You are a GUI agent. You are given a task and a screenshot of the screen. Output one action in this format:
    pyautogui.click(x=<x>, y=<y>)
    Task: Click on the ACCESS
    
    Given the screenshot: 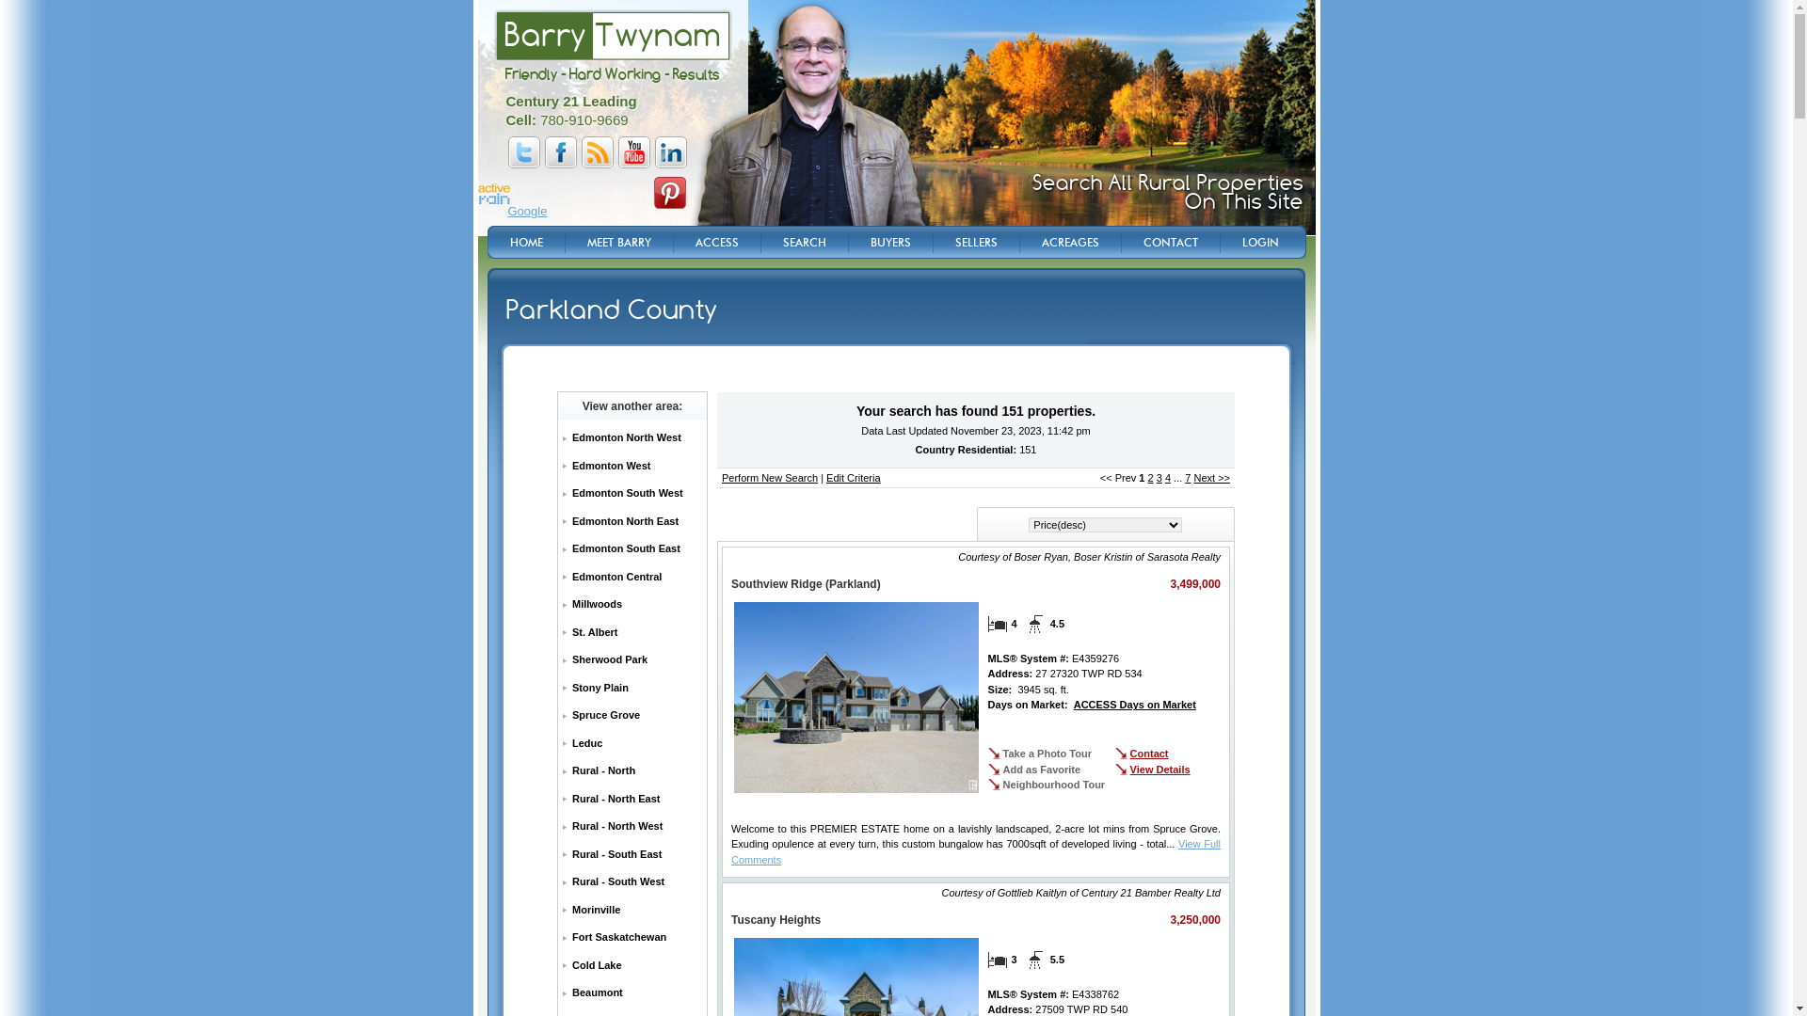 What is the action you would take?
    pyautogui.click(x=715, y=243)
    